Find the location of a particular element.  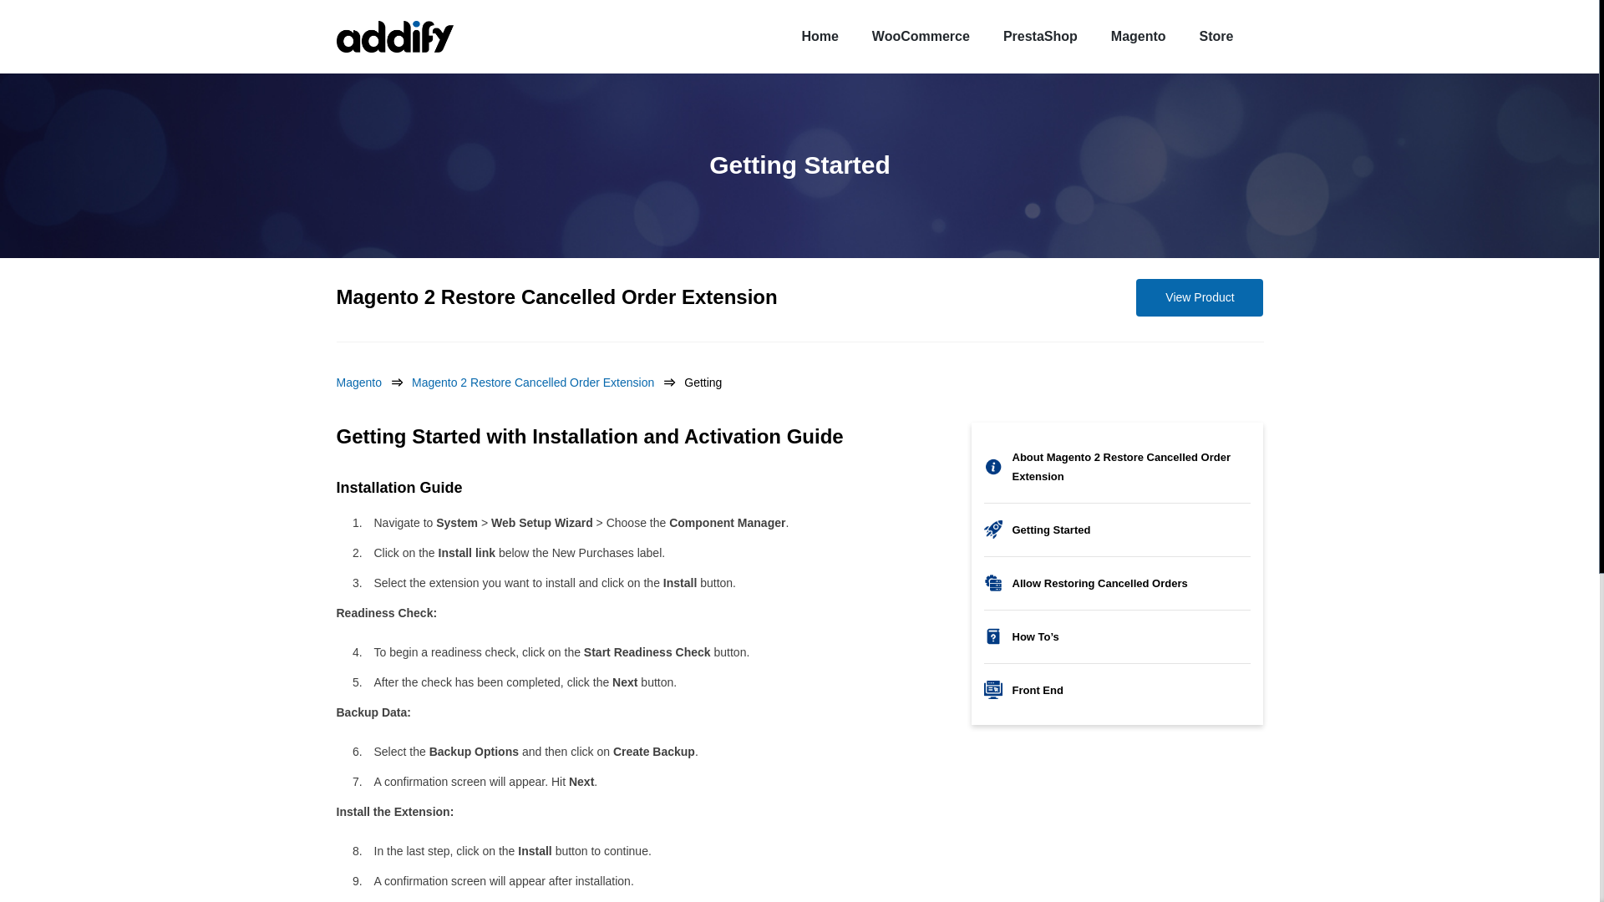

Magento is located at coordinates (1138, 35).